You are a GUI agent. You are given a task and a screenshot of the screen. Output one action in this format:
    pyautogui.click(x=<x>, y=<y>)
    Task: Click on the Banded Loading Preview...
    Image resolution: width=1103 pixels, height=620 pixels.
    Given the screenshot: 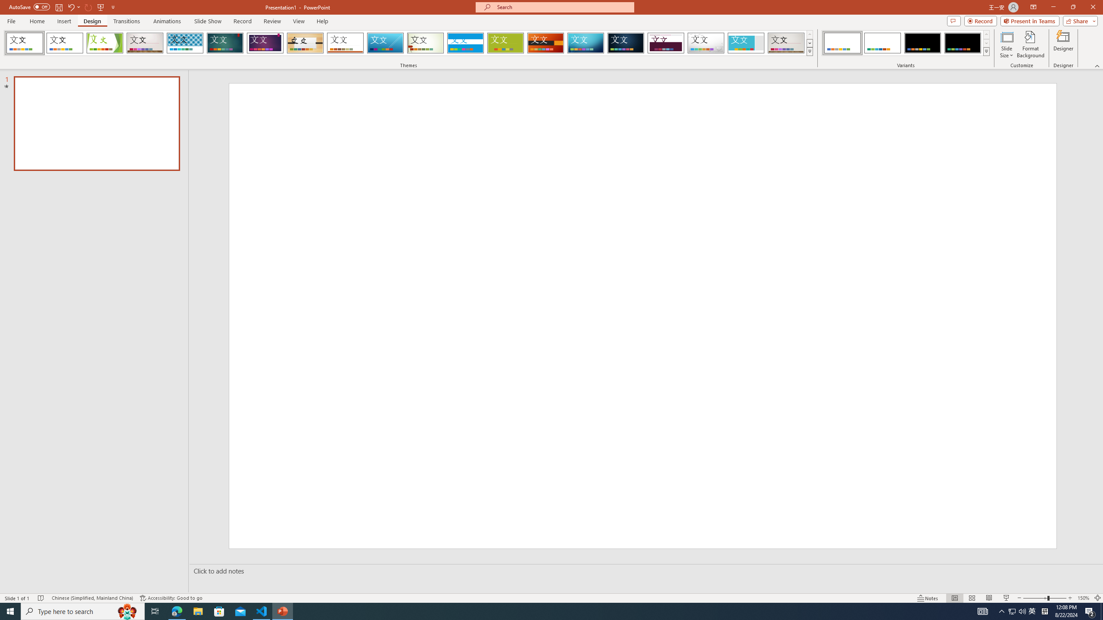 What is the action you would take?
    pyautogui.click(x=465, y=43)
    